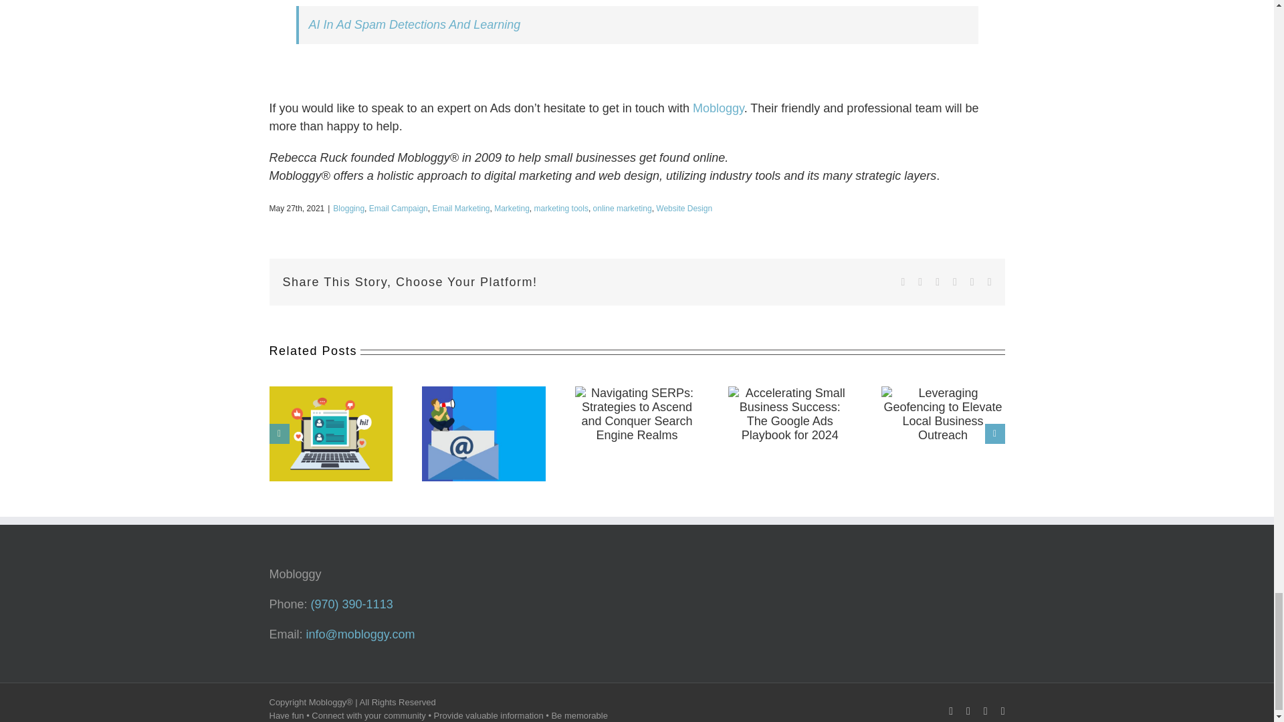  What do you see at coordinates (623, 208) in the screenshot?
I see `online marketing` at bounding box center [623, 208].